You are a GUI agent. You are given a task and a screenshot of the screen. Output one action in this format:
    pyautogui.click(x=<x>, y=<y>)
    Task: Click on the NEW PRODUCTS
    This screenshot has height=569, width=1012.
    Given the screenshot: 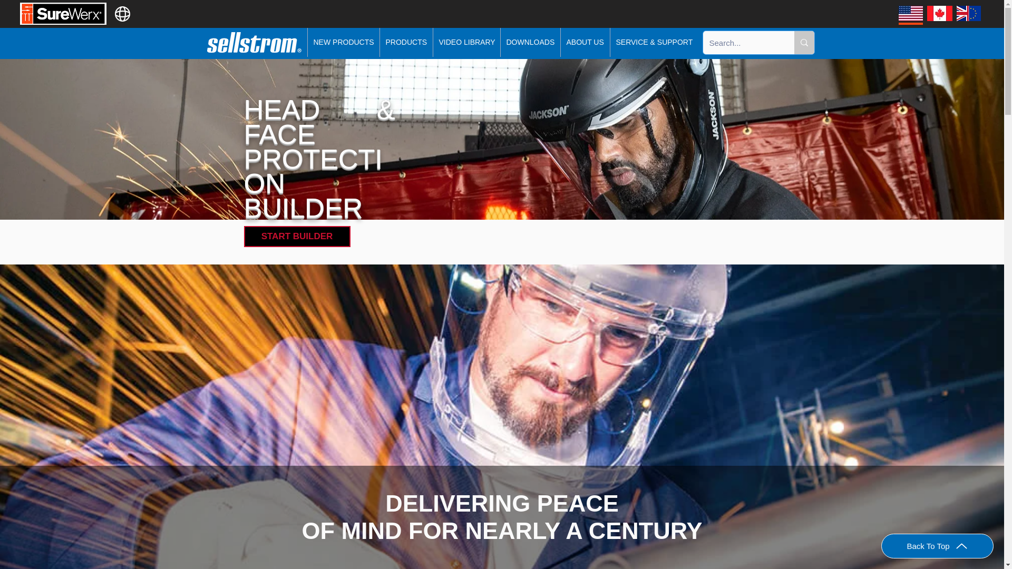 What is the action you would take?
    pyautogui.click(x=343, y=42)
    